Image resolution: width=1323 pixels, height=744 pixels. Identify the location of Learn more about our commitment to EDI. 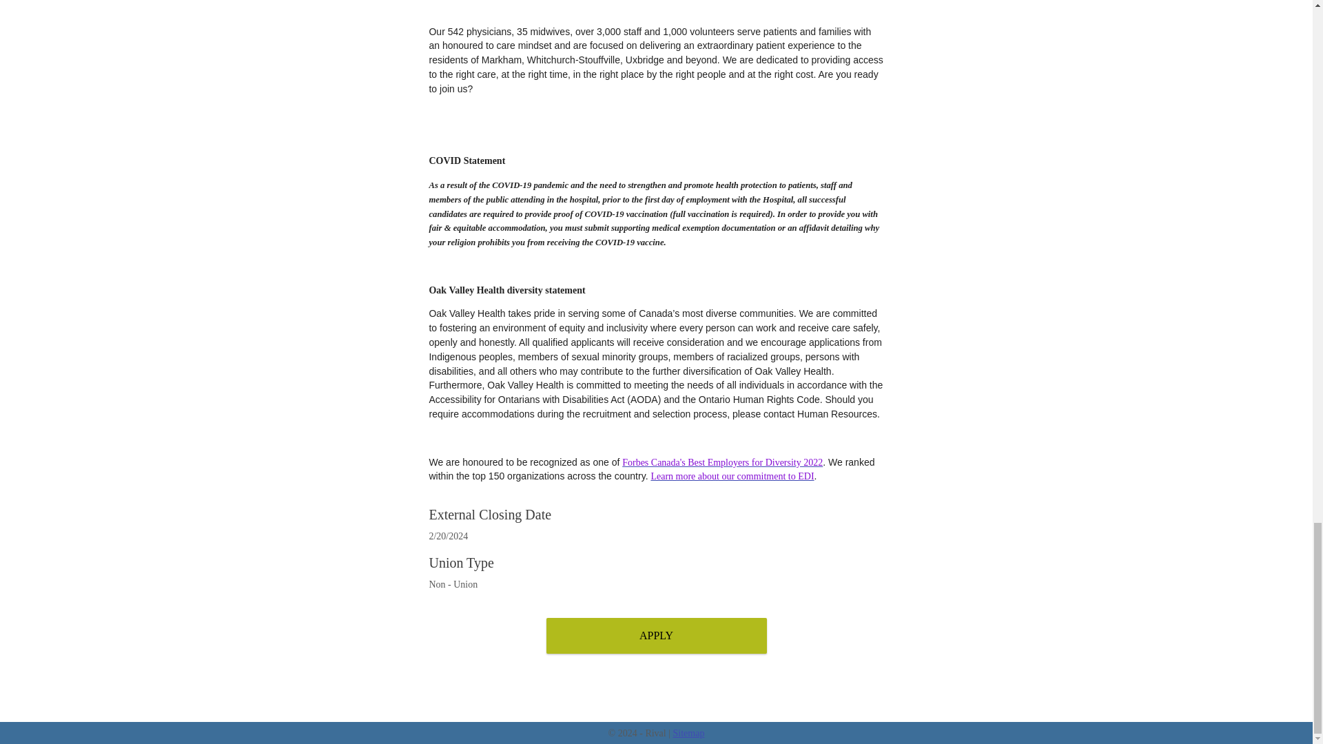
(732, 475).